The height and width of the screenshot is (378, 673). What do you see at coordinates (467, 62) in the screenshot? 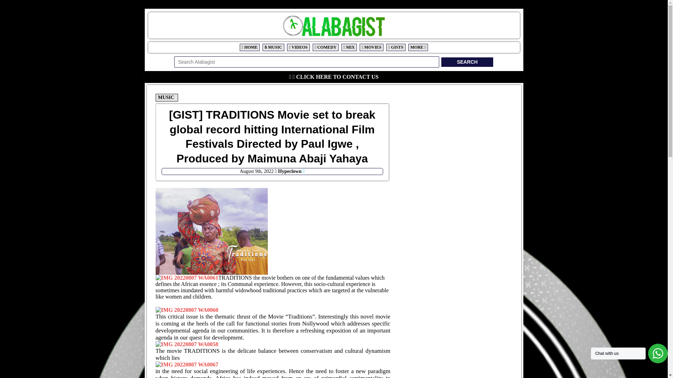
I see `Search` at bounding box center [467, 62].